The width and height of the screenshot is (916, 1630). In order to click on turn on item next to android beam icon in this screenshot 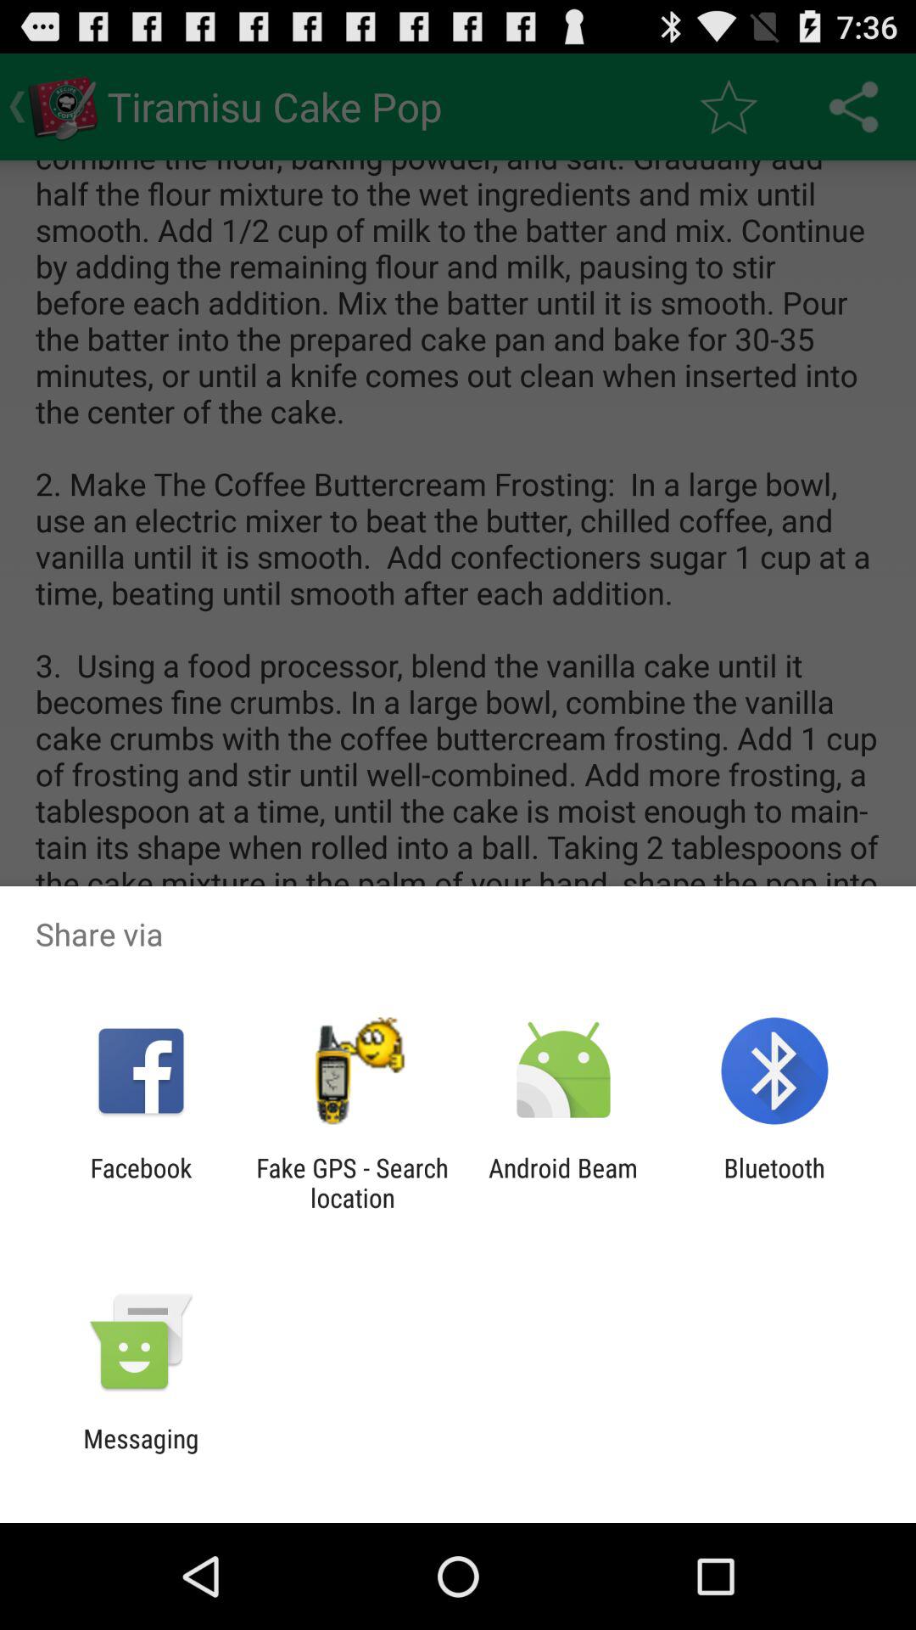, I will do `click(352, 1183)`.